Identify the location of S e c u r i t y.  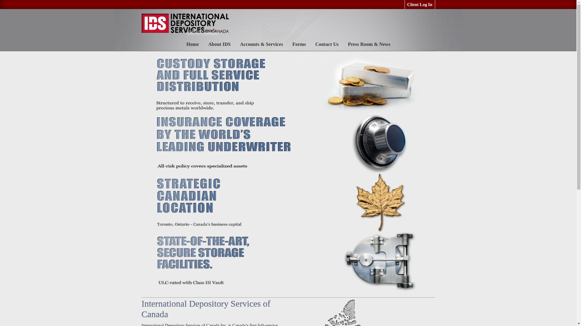
(219, 56).